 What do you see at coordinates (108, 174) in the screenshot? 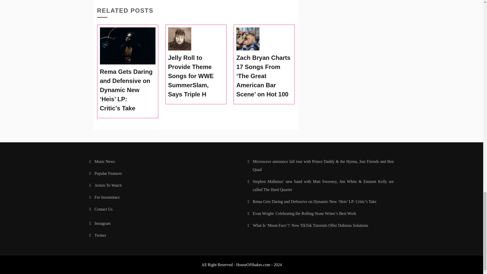
I see `Popular Features` at bounding box center [108, 174].